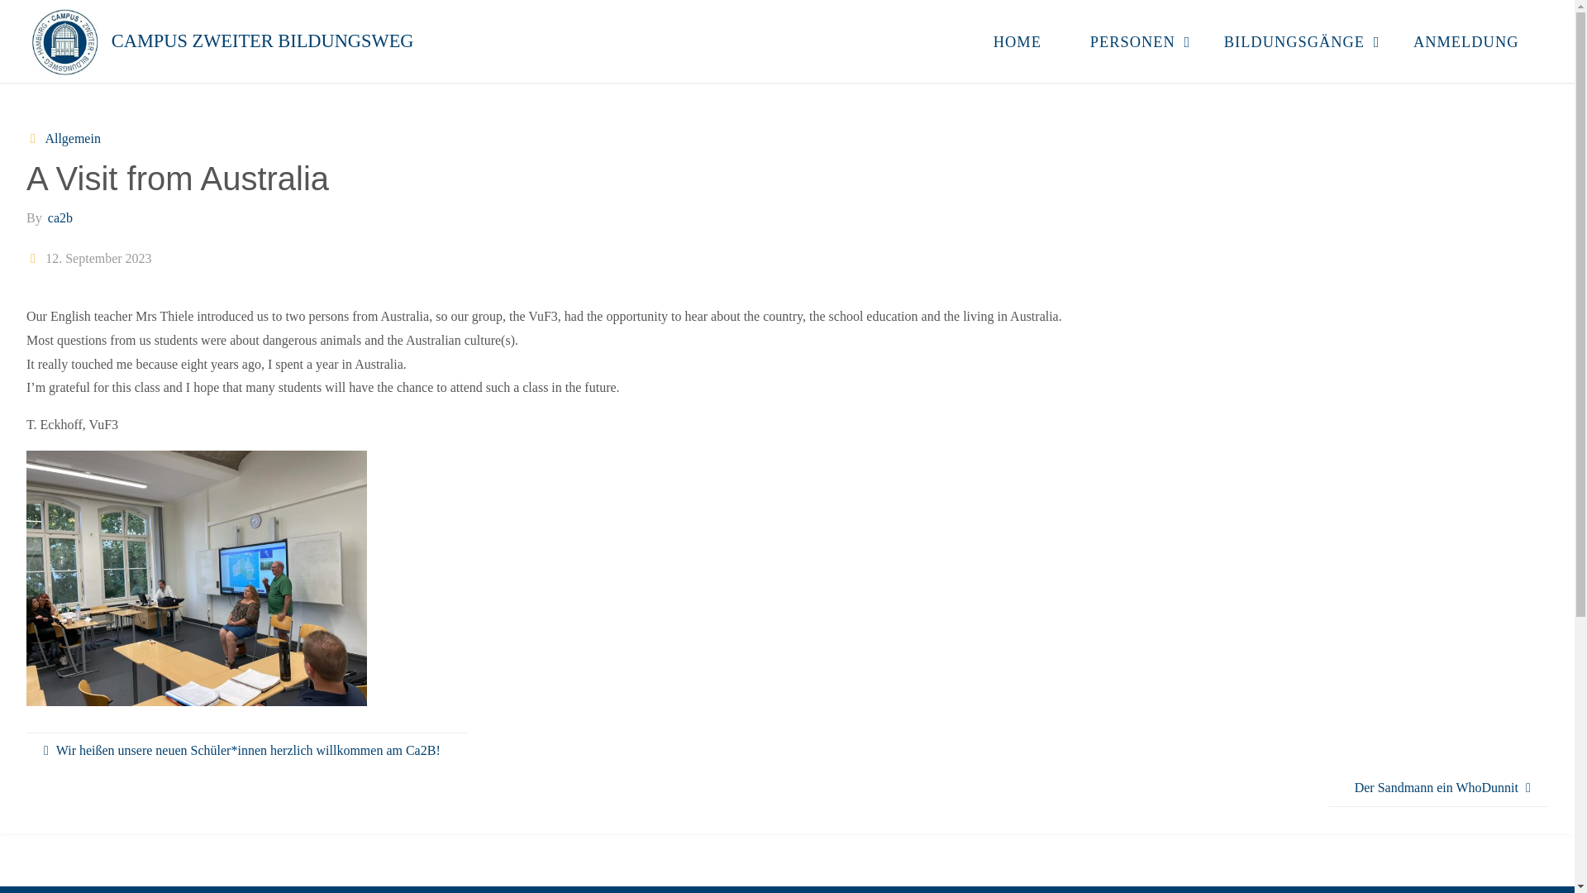 The height and width of the screenshot is (893, 1587). I want to click on View all posts by ca2b, so click(60, 217).